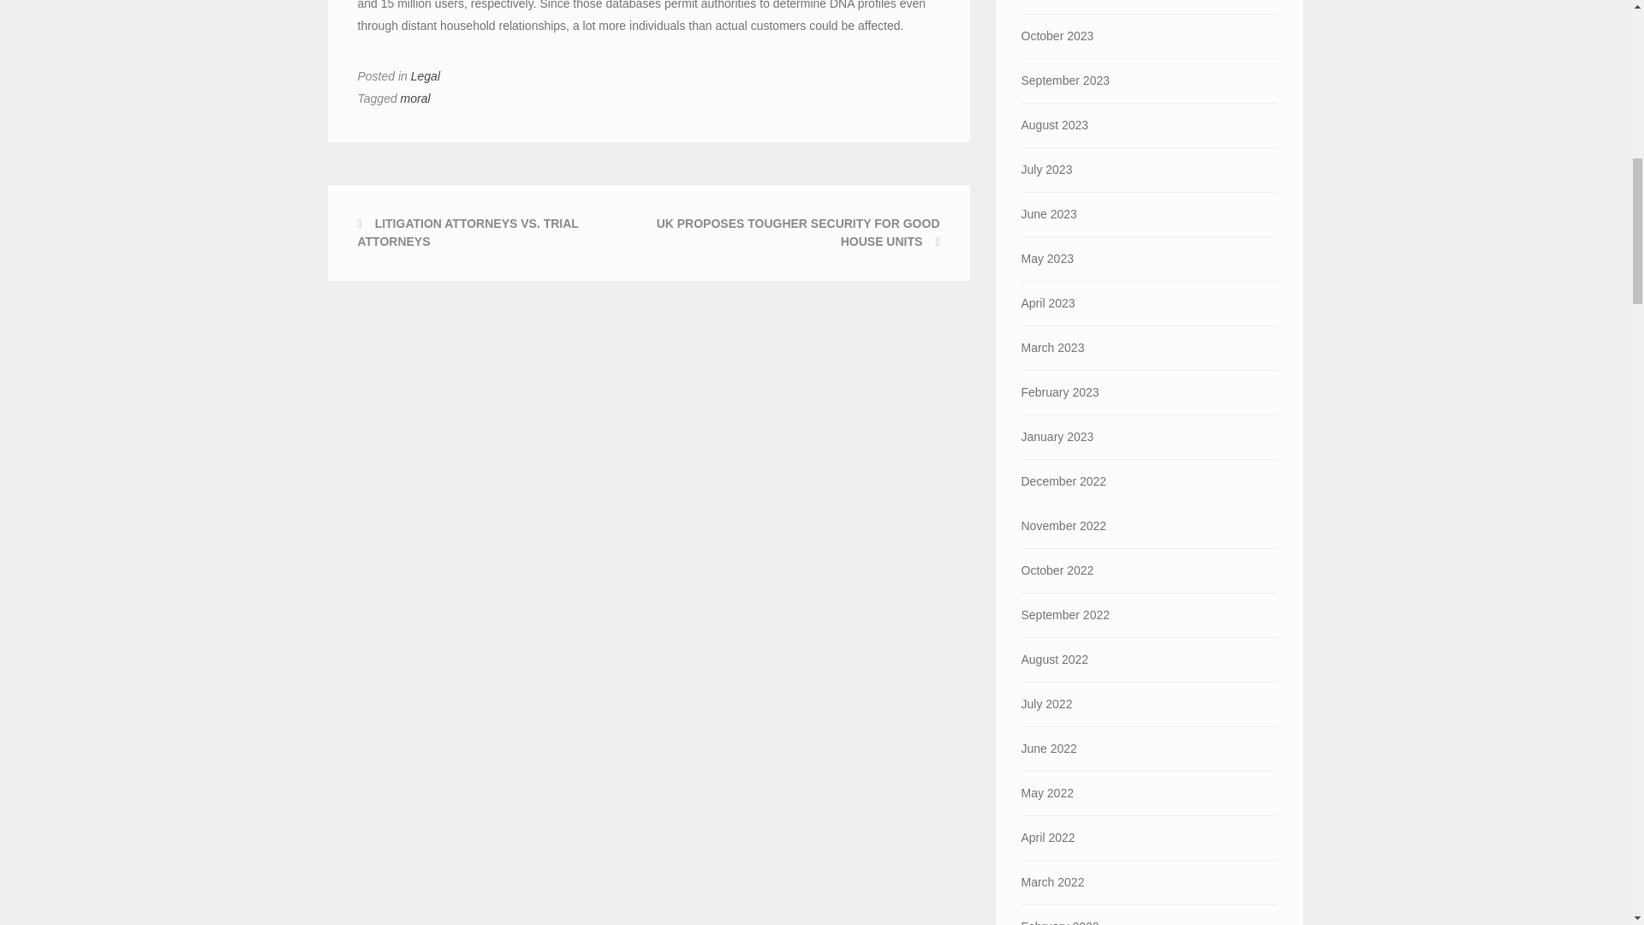 Image resolution: width=1644 pixels, height=925 pixels. What do you see at coordinates (1149, 392) in the screenshot?
I see `February 2023` at bounding box center [1149, 392].